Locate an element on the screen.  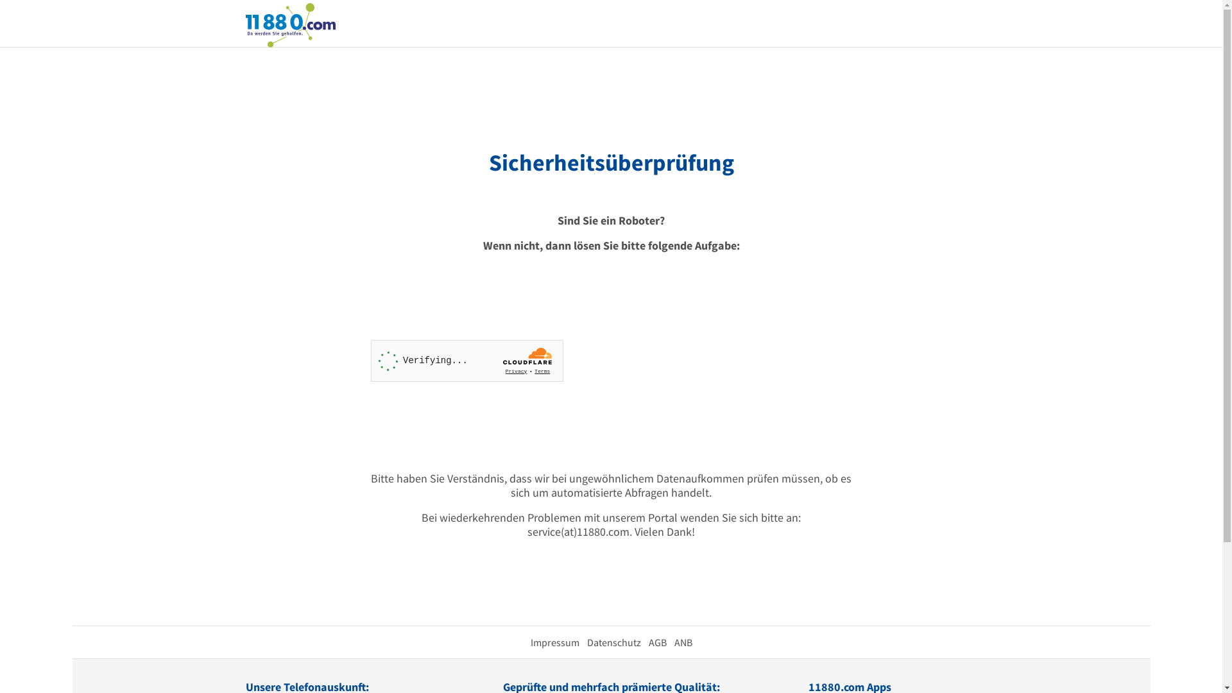
Datenschutz is located at coordinates (613, 642).